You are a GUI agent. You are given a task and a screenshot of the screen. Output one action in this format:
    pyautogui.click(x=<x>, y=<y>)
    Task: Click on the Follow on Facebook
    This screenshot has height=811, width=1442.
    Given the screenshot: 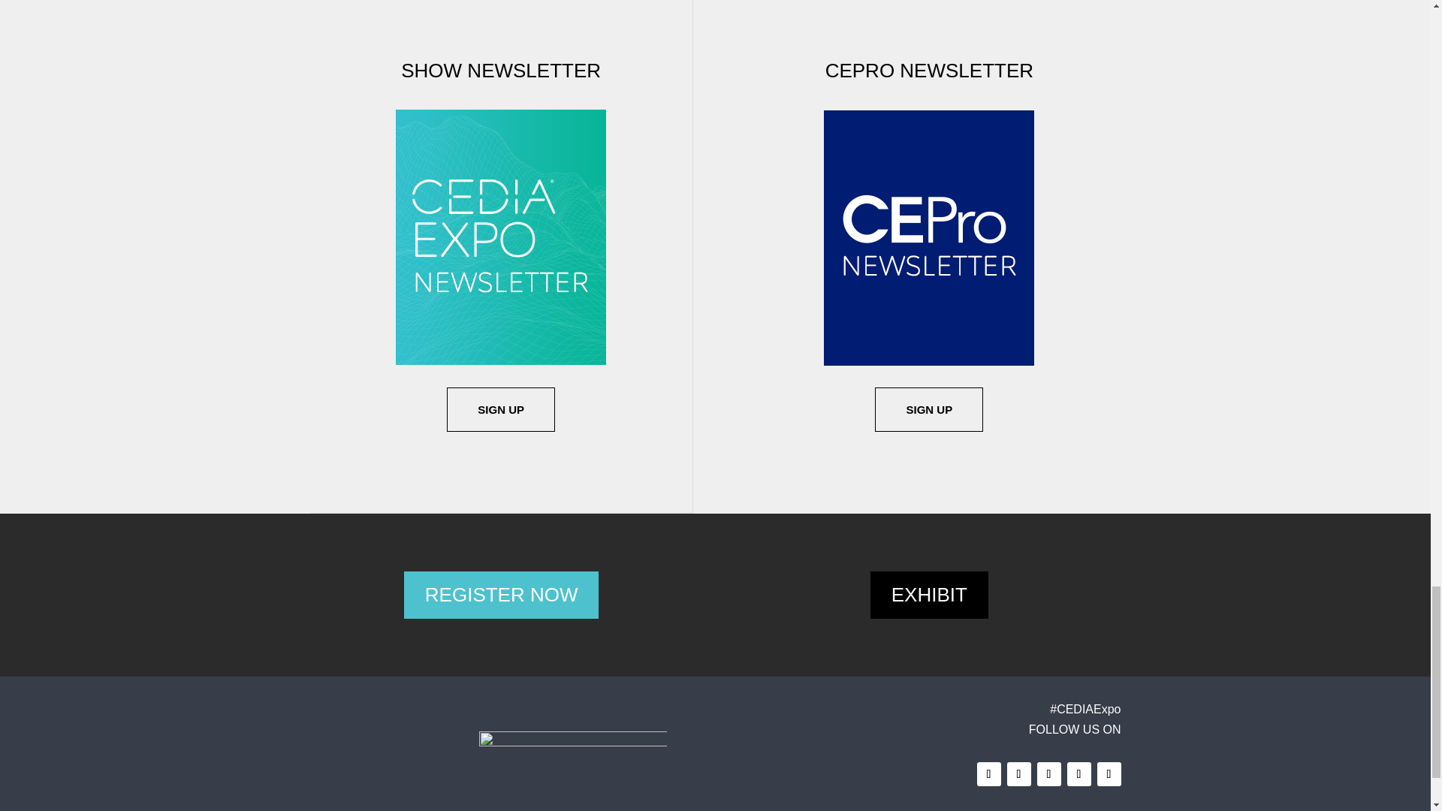 What is the action you would take?
    pyautogui.click(x=988, y=773)
    